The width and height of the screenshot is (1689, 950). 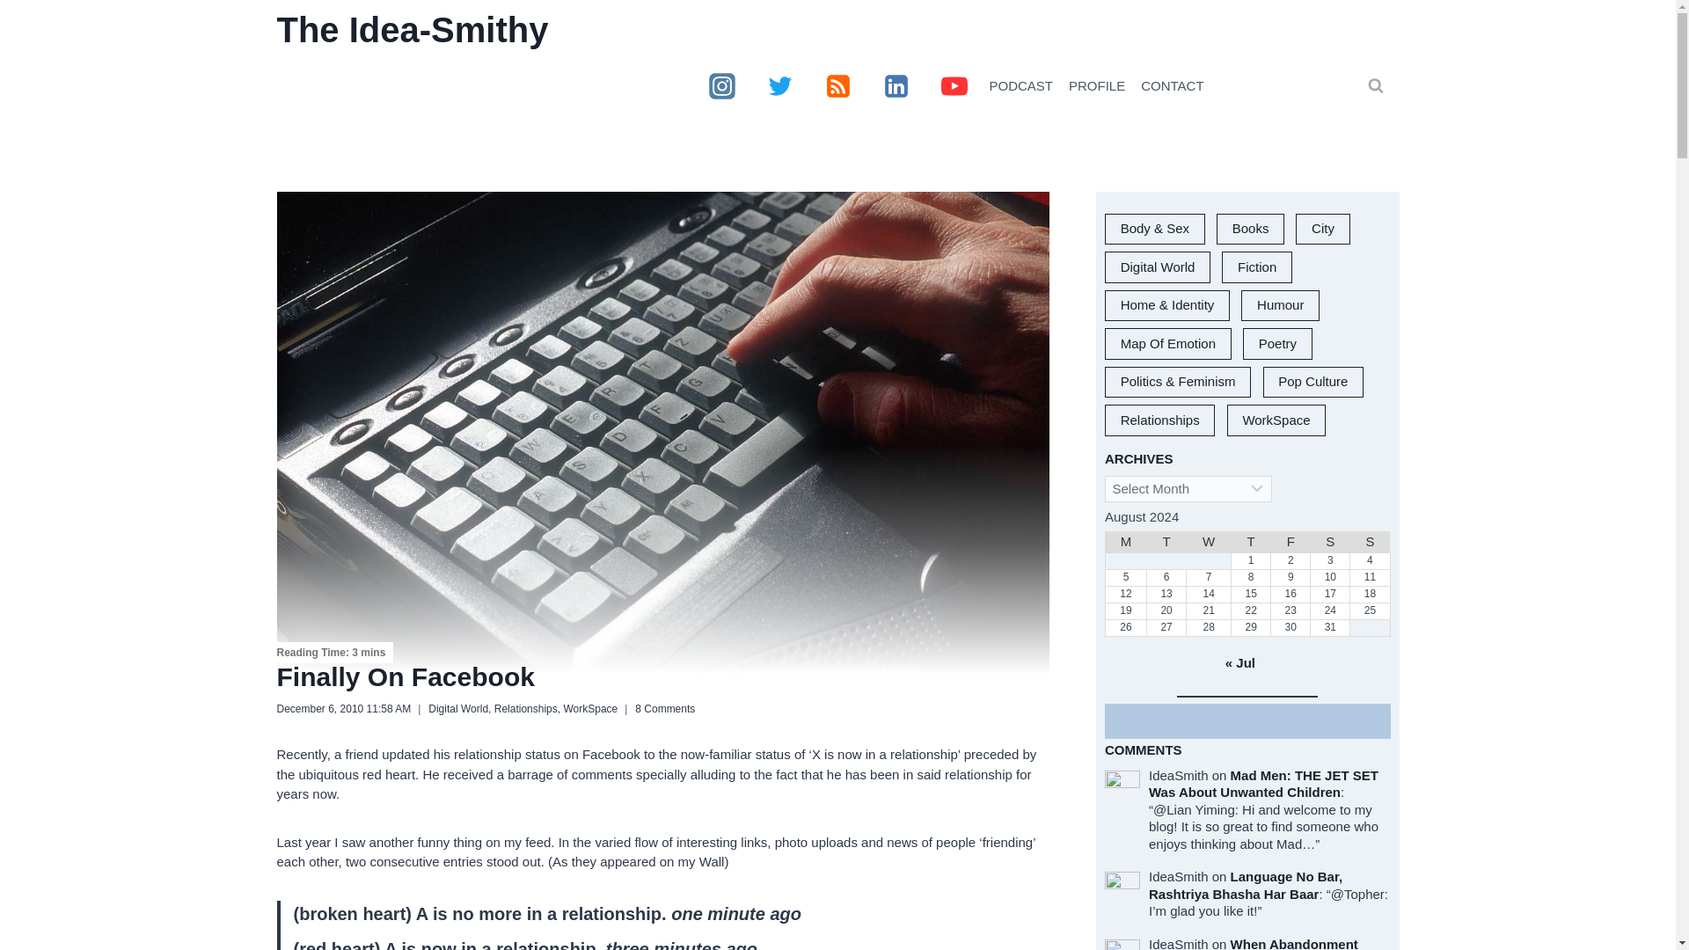 I want to click on PODCAST, so click(x=1021, y=86).